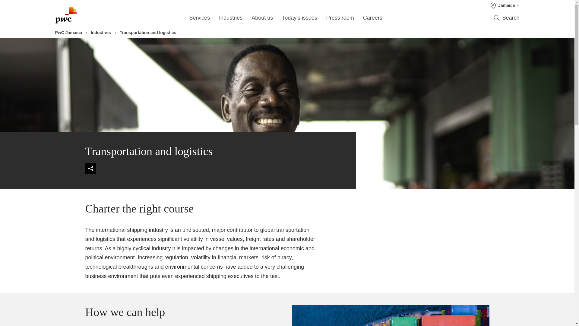  Describe the element at coordinates (505, 5) in the screenshot. I see `Jamaica` at that location.